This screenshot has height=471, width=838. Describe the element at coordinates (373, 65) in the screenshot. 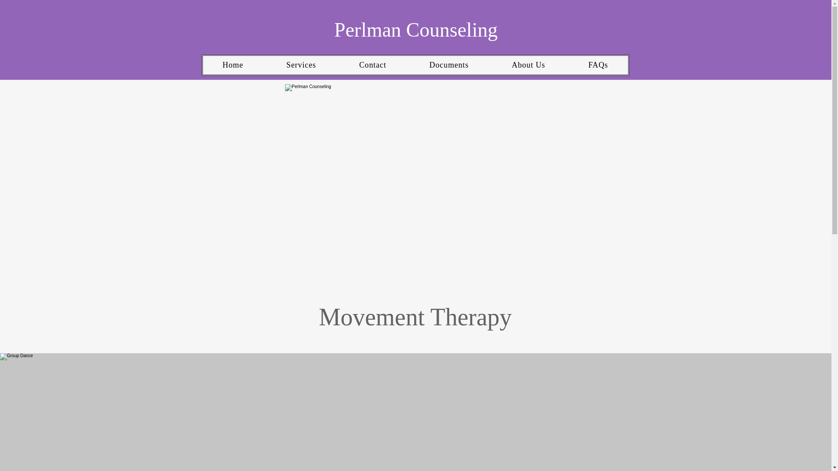

I see `Contact` at that location.